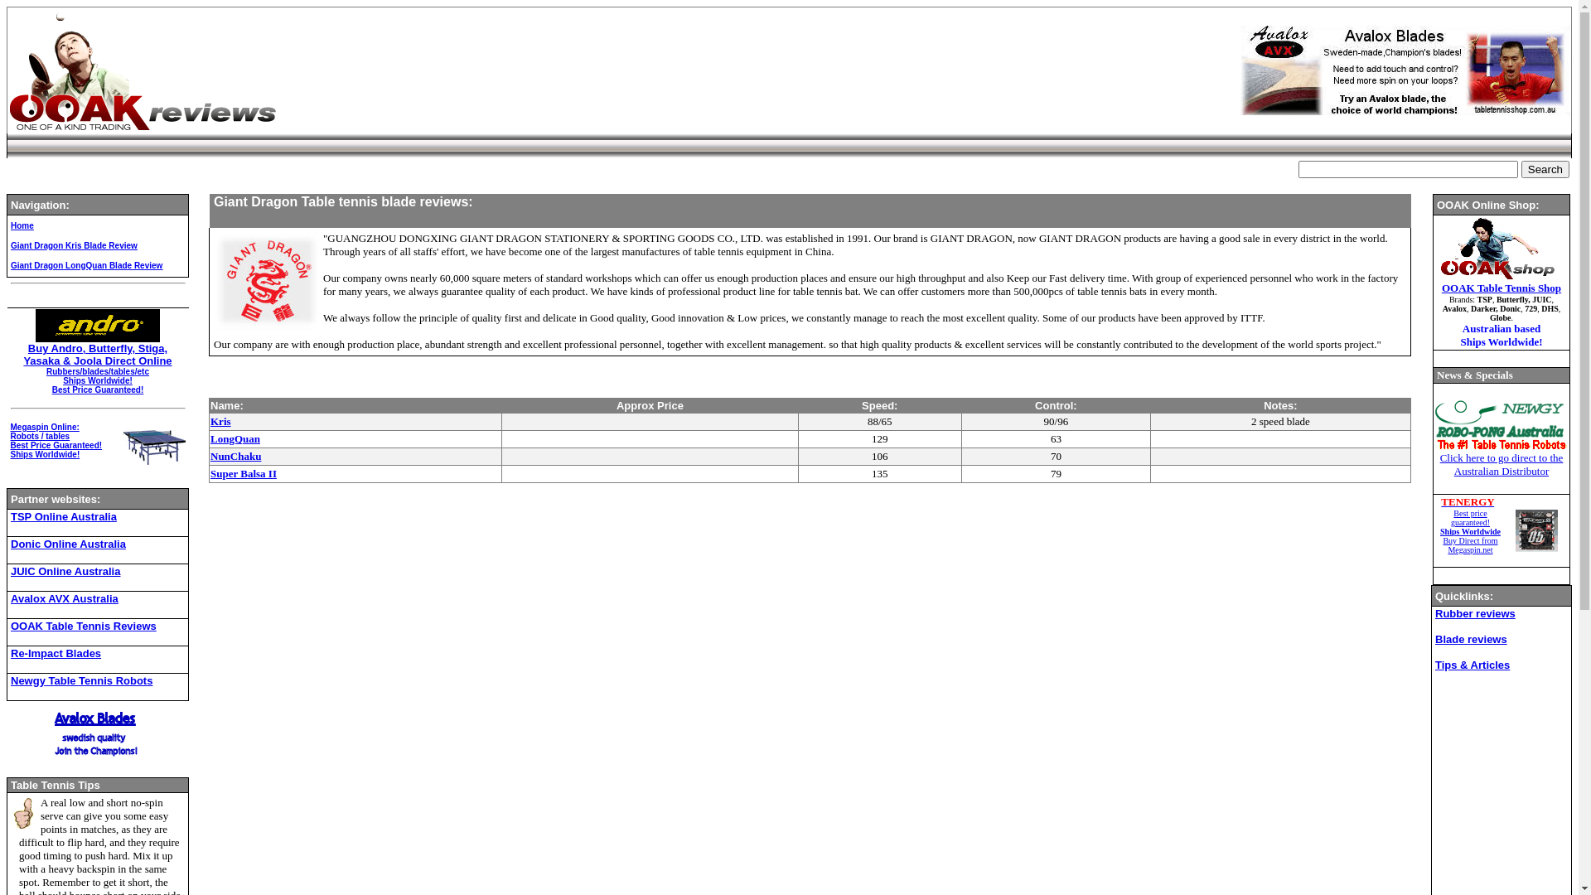 The width and height of the screenshot is (1591, 895). What do you see at coordinates (1470, 532) in the screenshot?
I see `Ships Worldwide` at bounding box center [1470, 532].